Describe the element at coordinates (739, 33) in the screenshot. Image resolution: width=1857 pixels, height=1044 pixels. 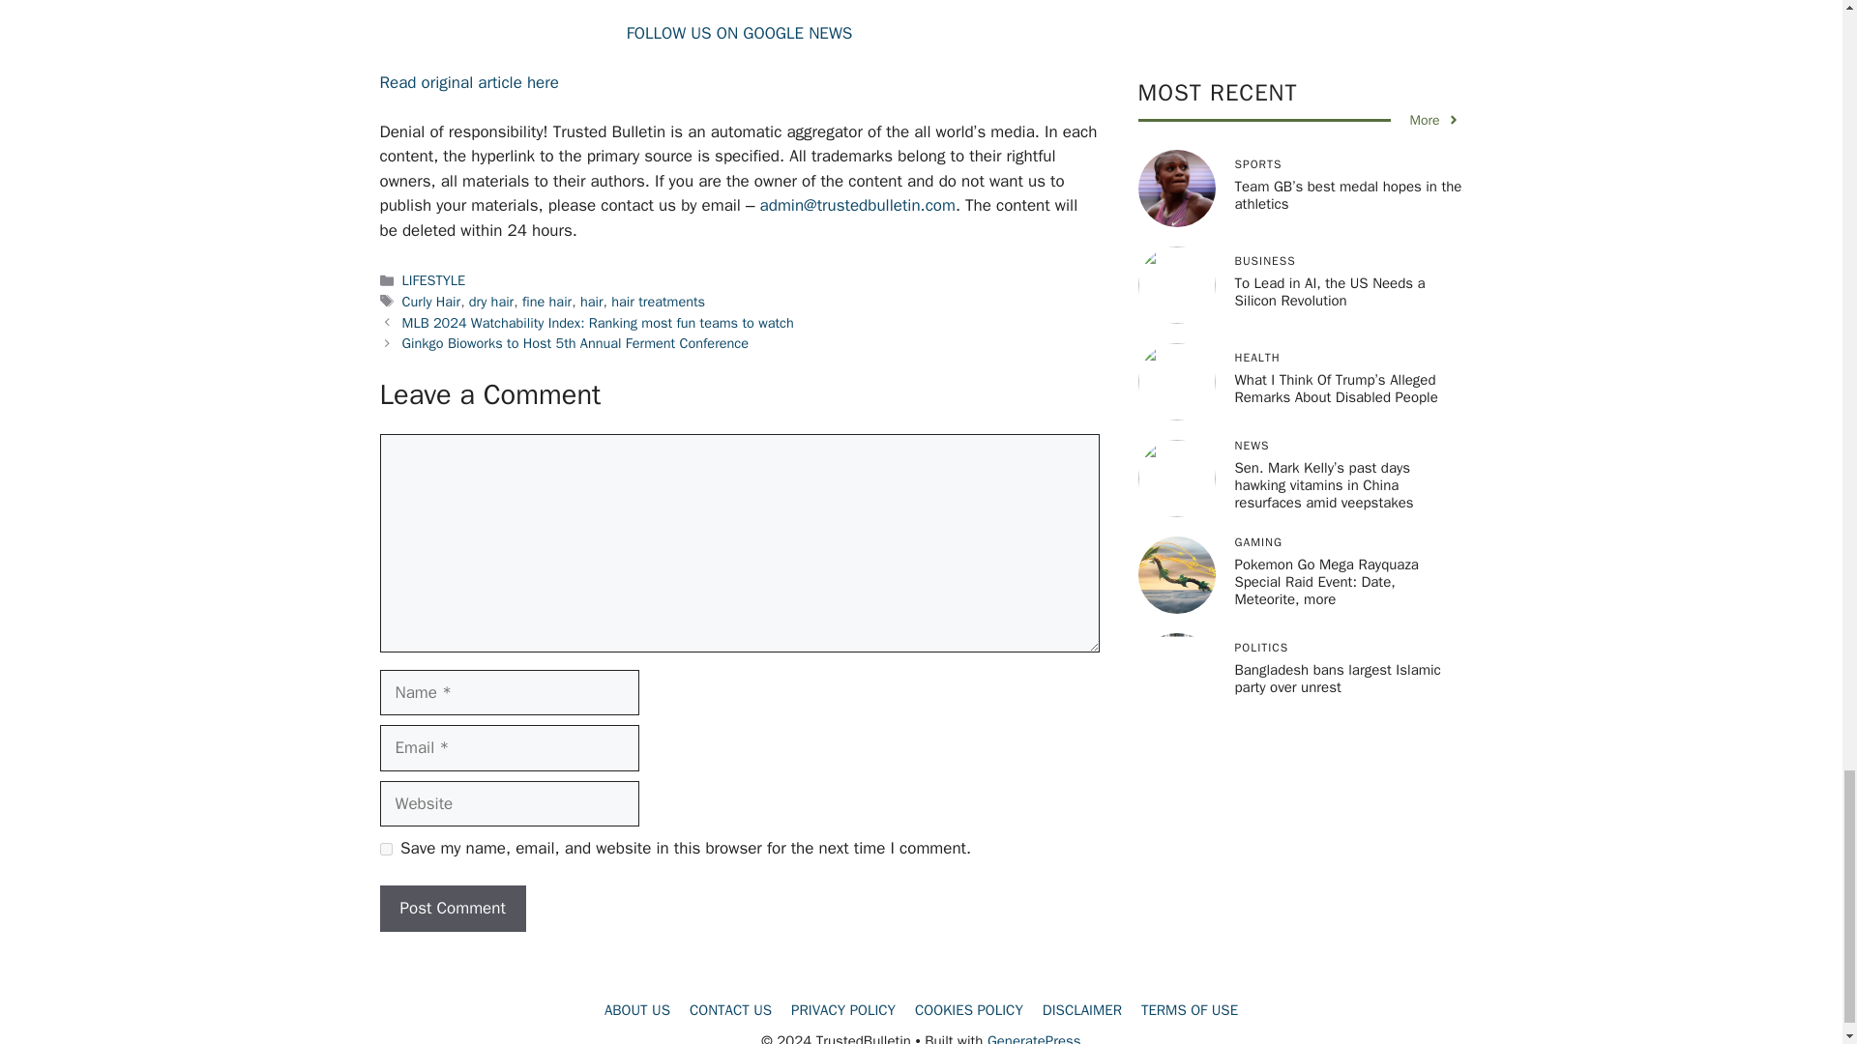
I see `FOLLOW US ON GOOGLE NEWS` at that location.